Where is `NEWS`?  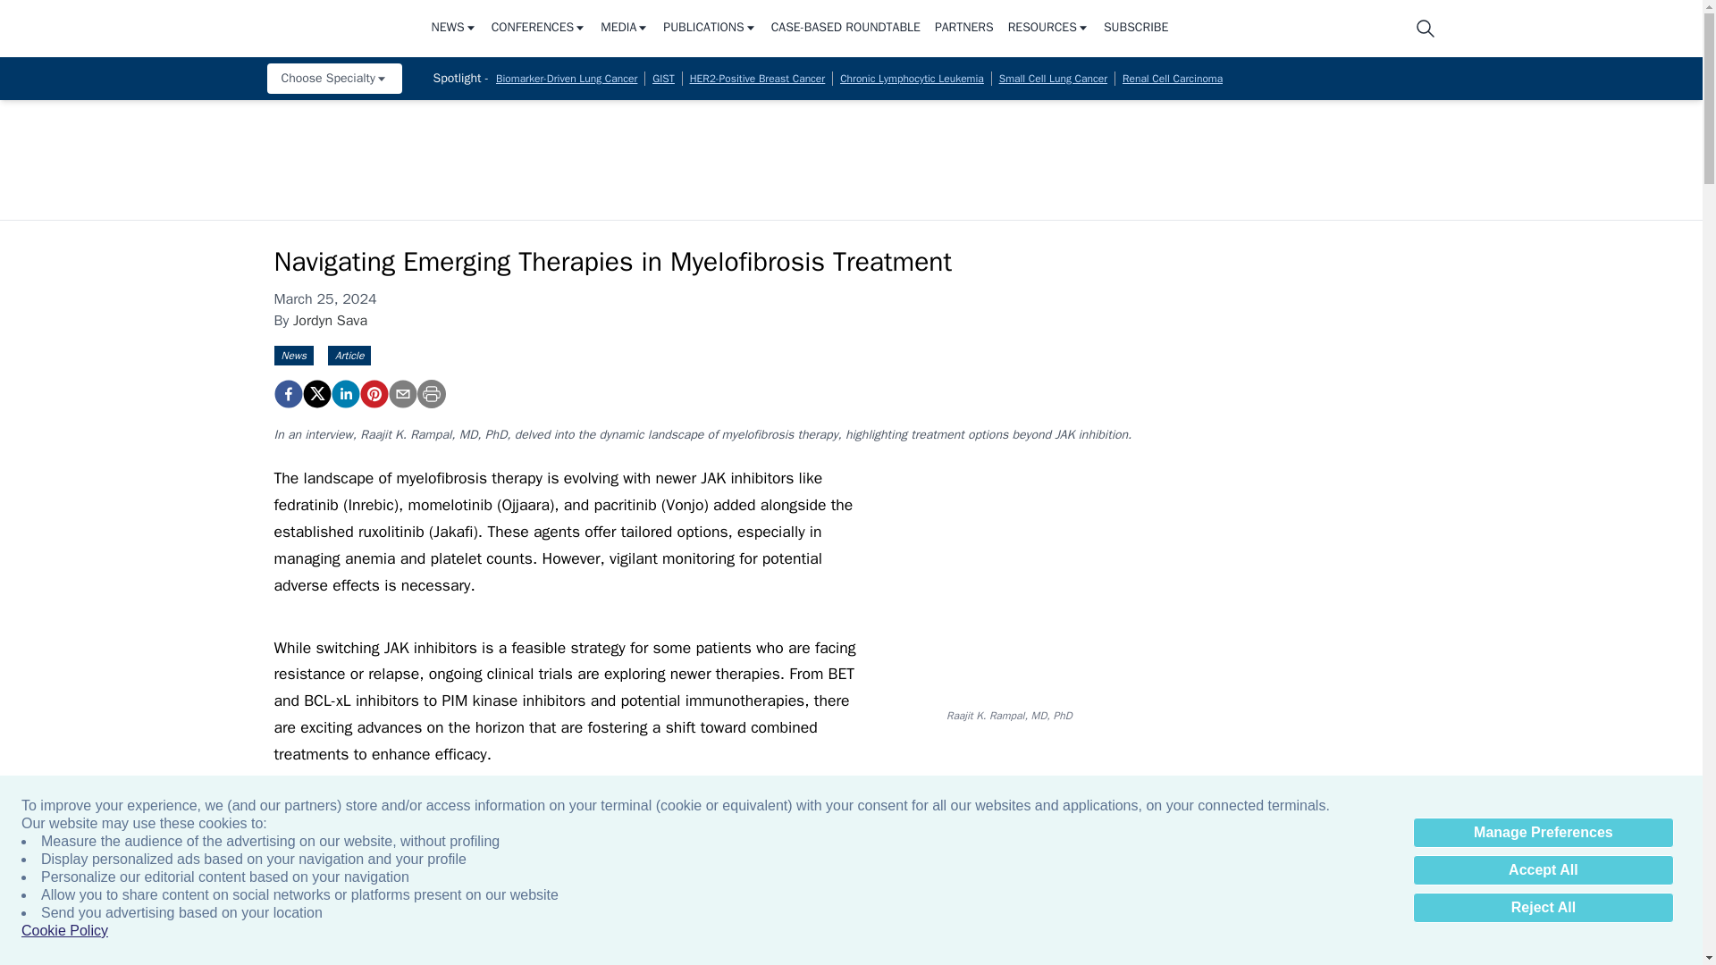 NEWS is located at coordinates (453, 29).